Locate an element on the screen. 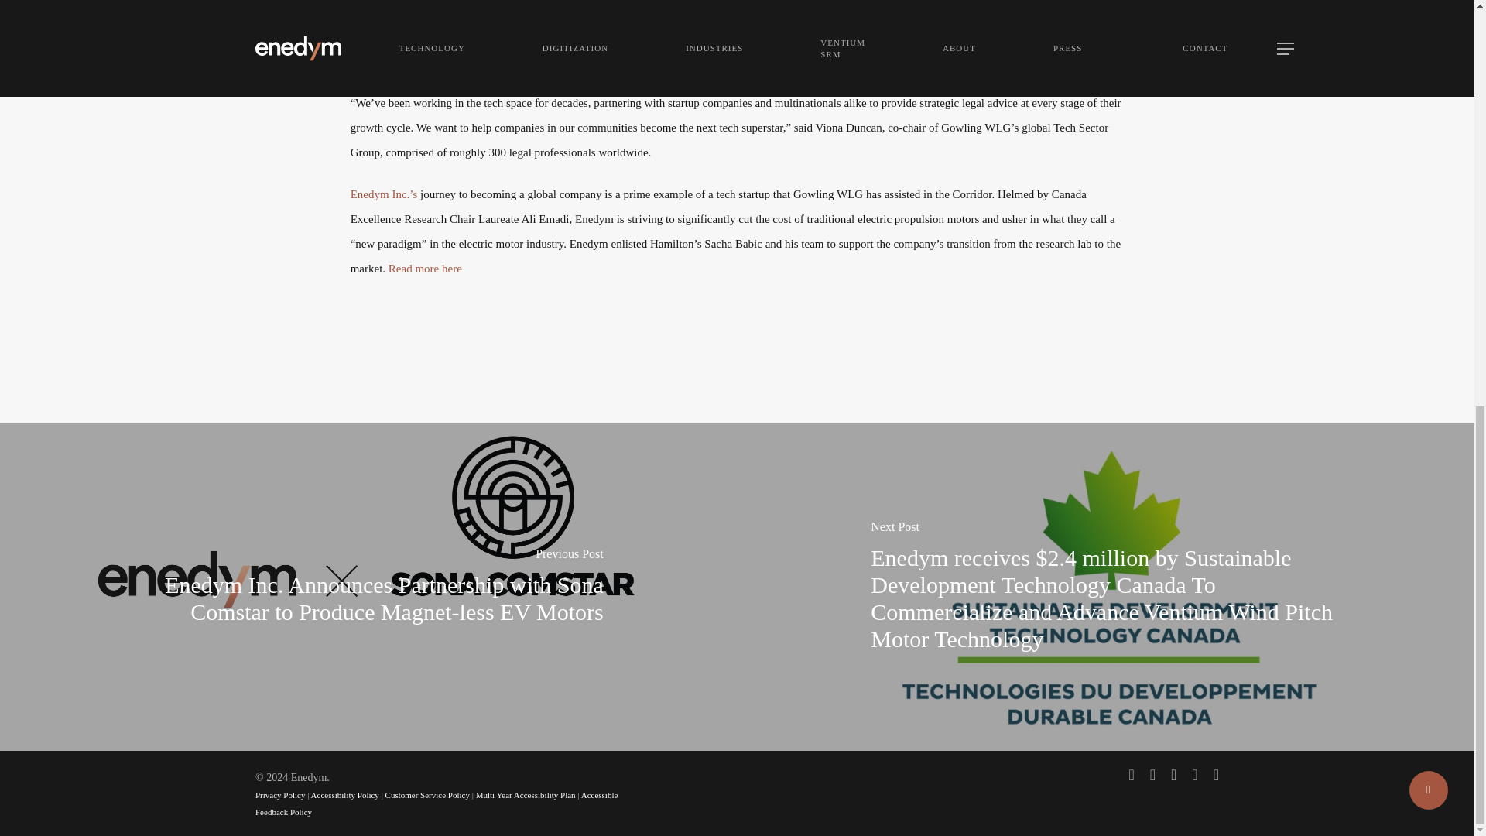  Gowling WLG is located at coordinates (385, 36).